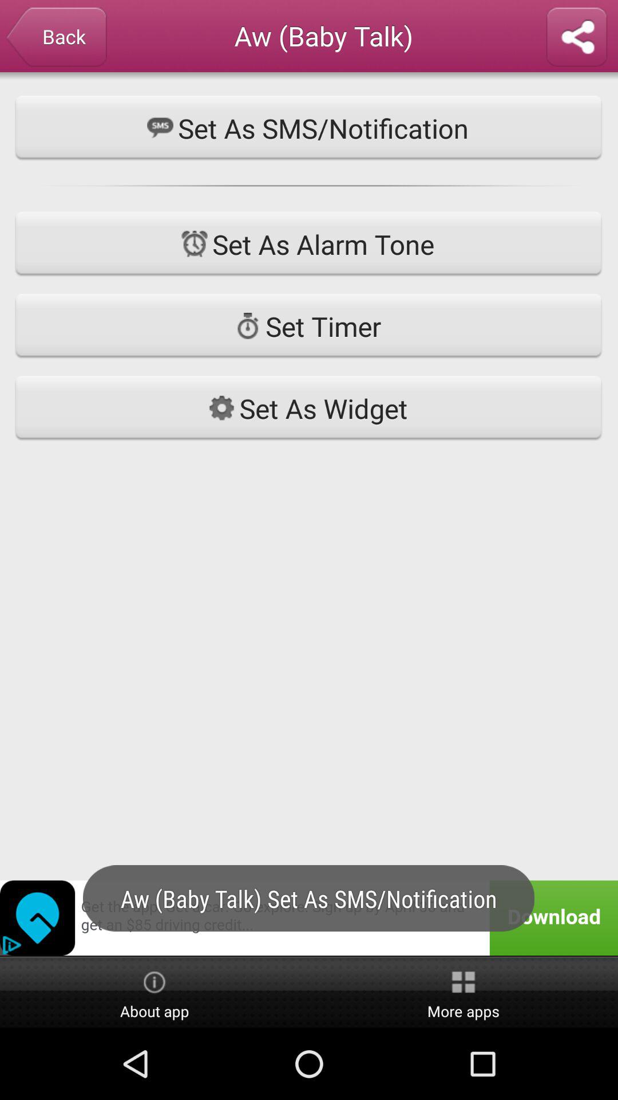  Describe the element at coordinates (577, 38) in the screenshot. I see `share this one` at that location.